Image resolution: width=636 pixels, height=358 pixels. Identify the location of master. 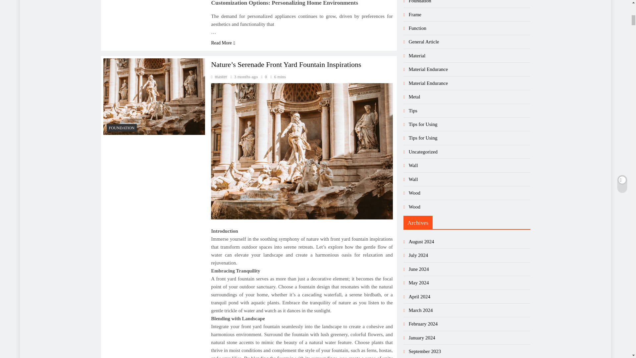
(219, 76).